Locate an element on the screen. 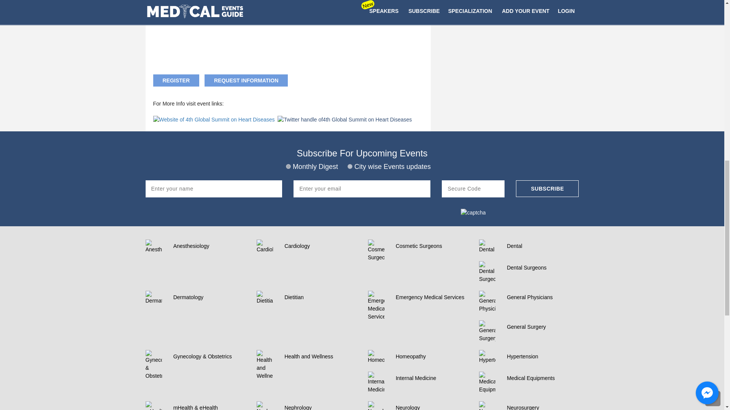  Cardiology is located at coordinates (320, 246).